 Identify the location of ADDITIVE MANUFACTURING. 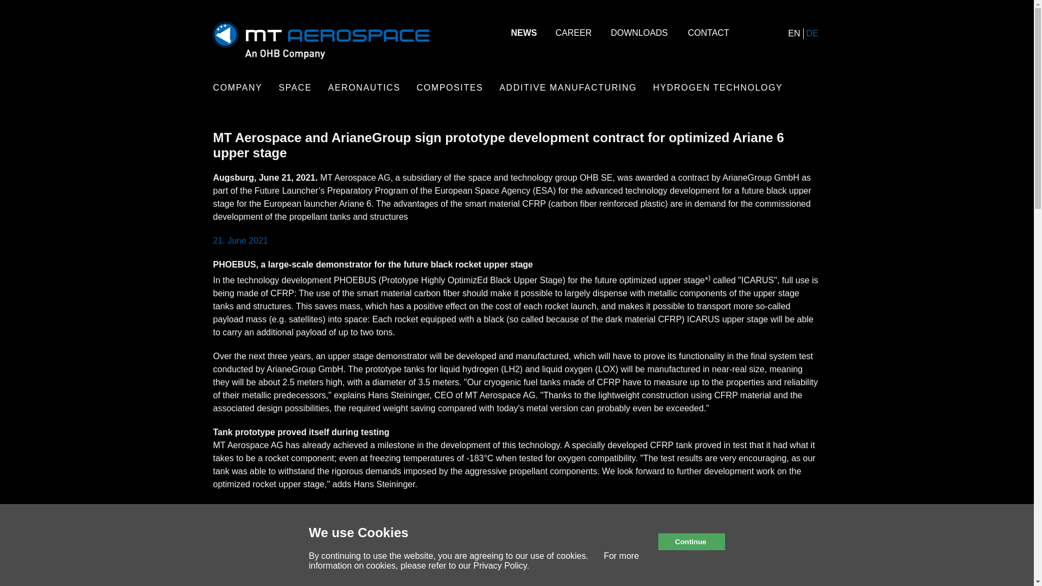
(568, 88).